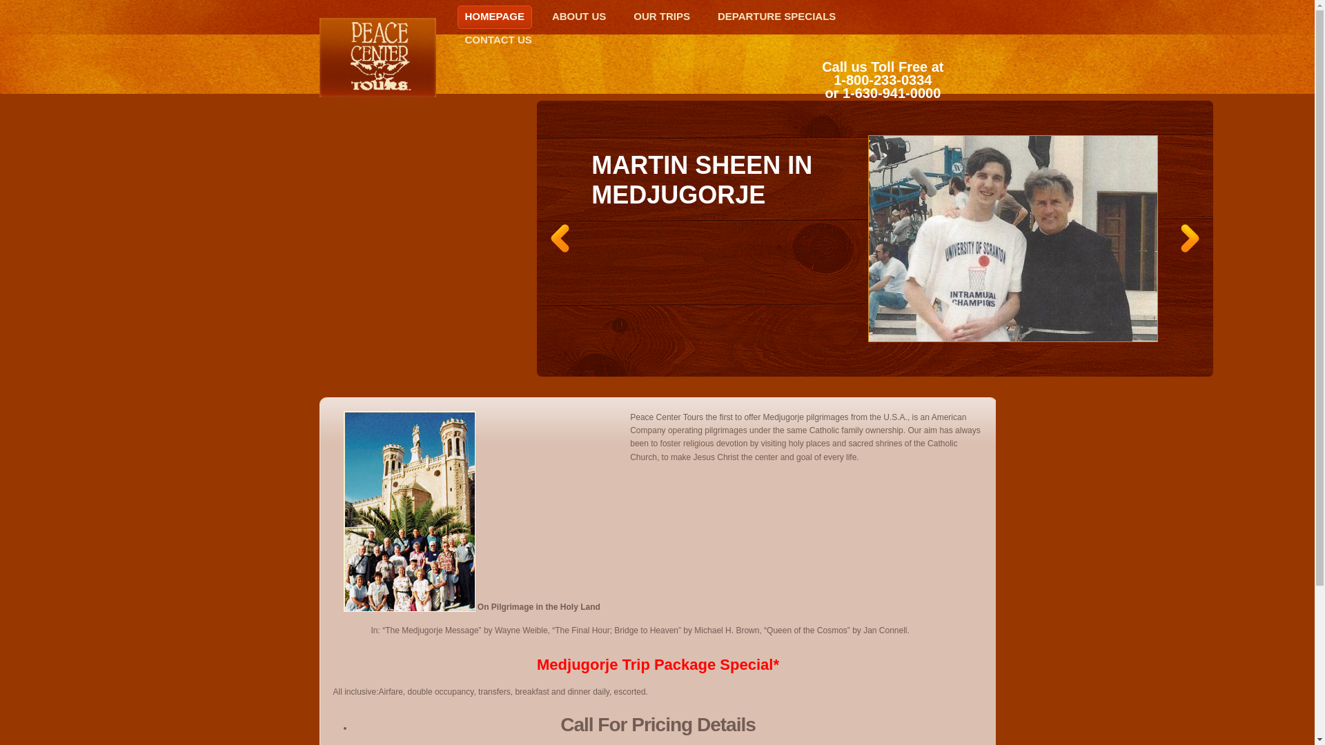 The width and height of the screenshot is (1325, 745). I want to click on Peace Center Tours, so click(377, 58).